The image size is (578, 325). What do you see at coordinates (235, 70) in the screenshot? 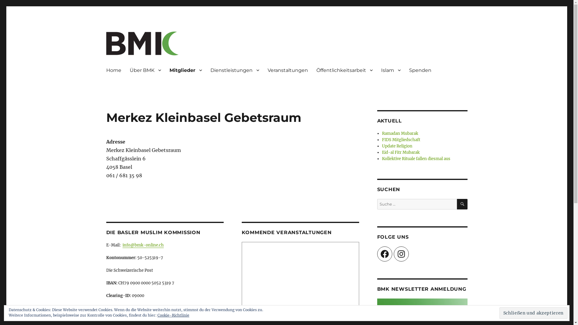
I see `Dienstleistungen` at bounding box center [235, 70].